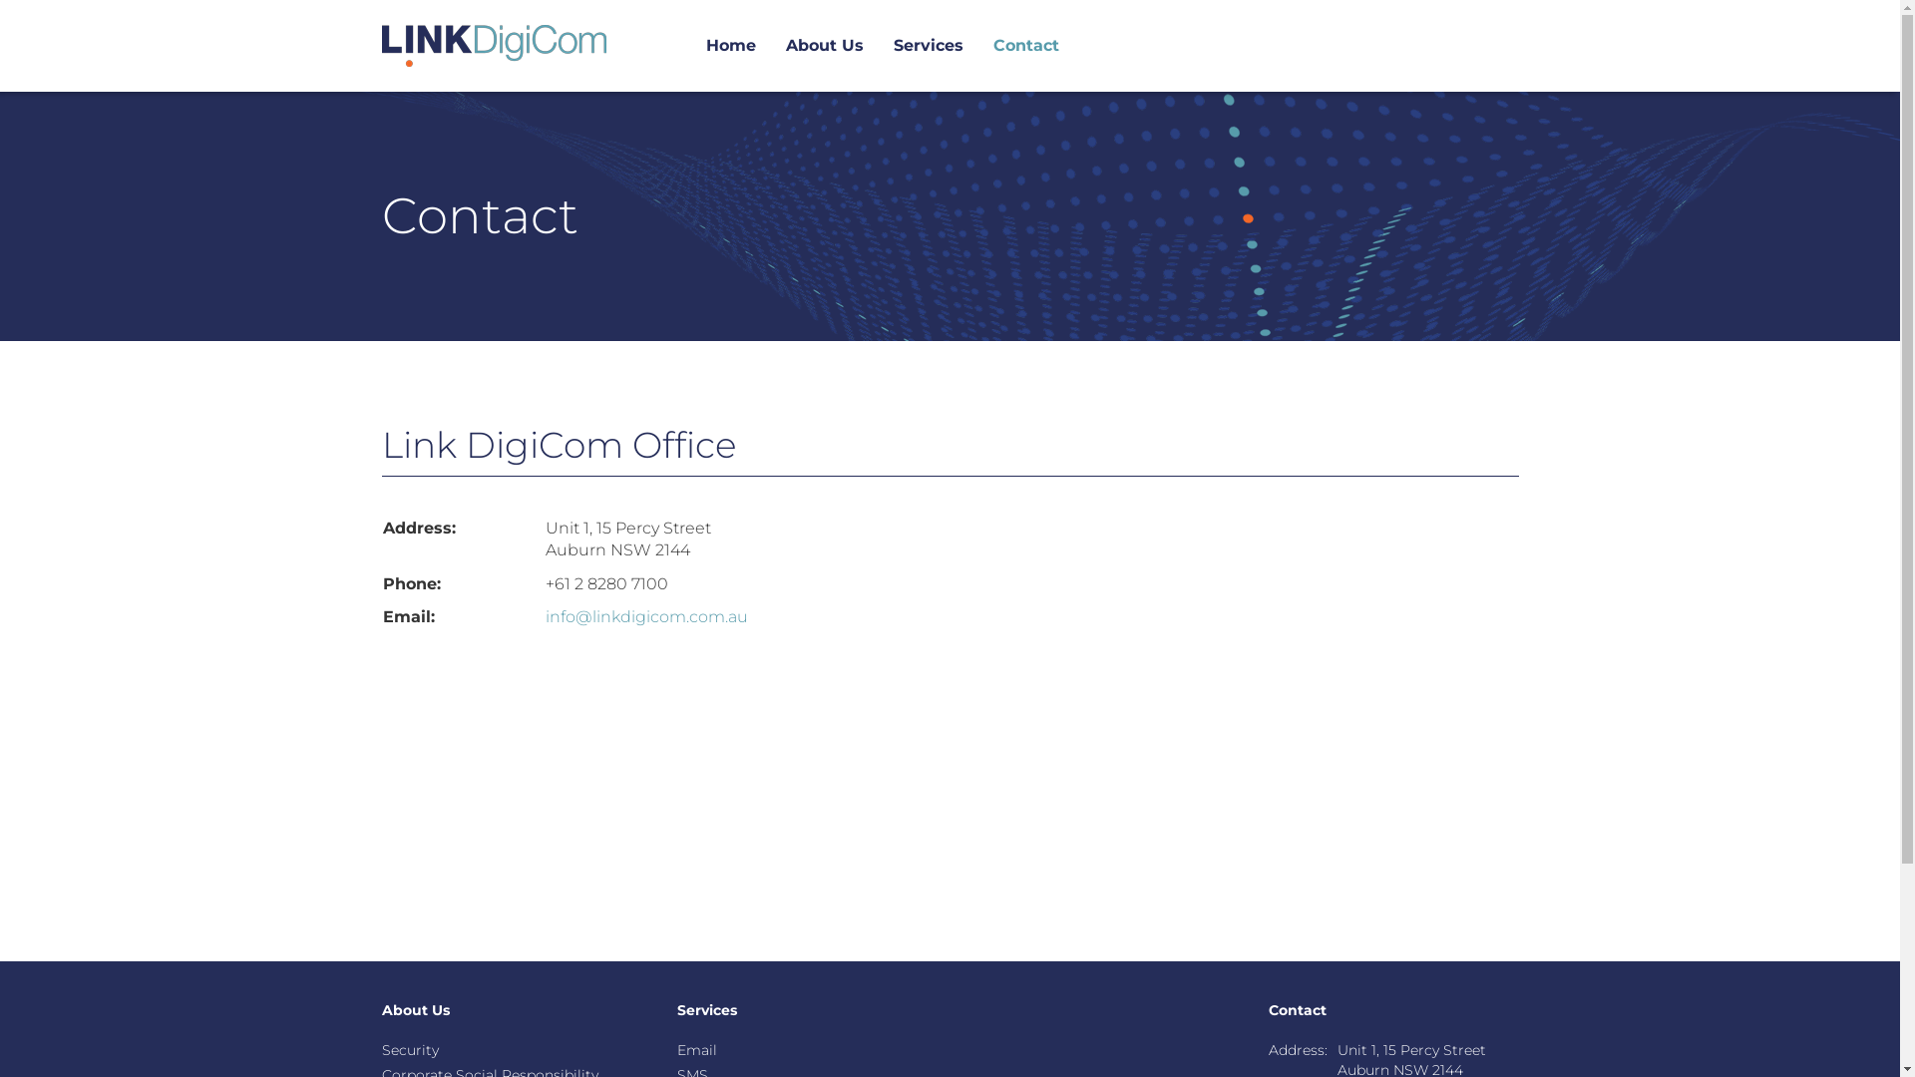 This screenshot has width=1915, height=1077. I want to click on Services, so click(707, 1011).